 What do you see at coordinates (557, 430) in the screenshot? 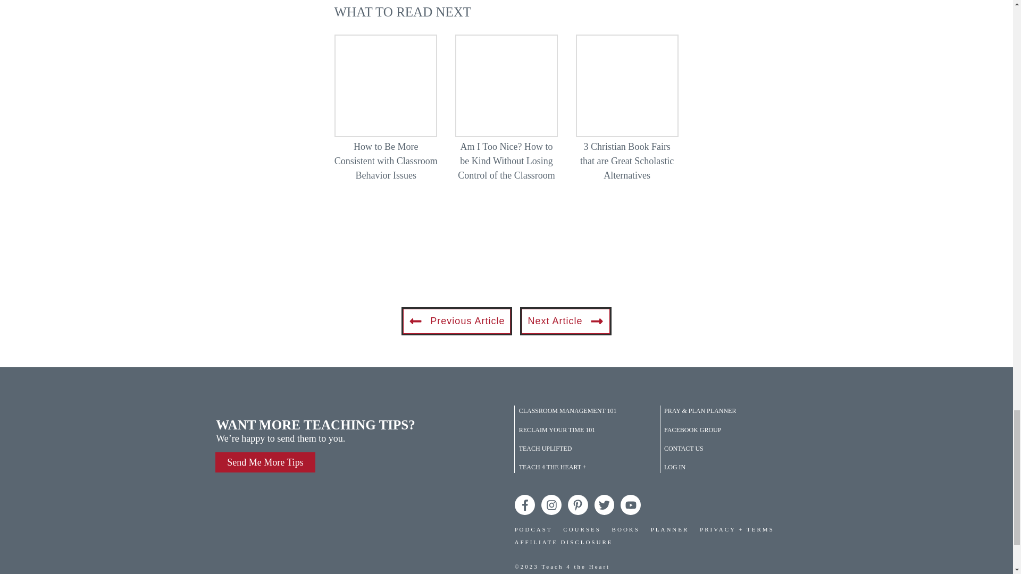
I see `RECLAIM YOUR TIME 101` at bounding box center [557, 430].